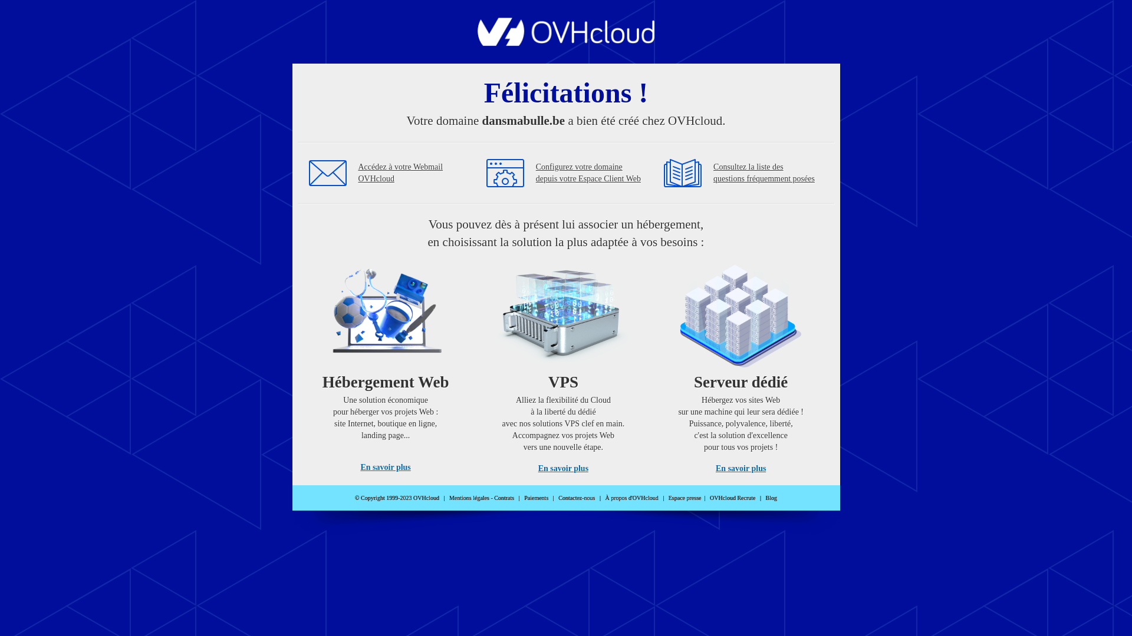 The height and width of the screenshot is (636, 1132). I want to click on Espace presse, so click(685, 498).